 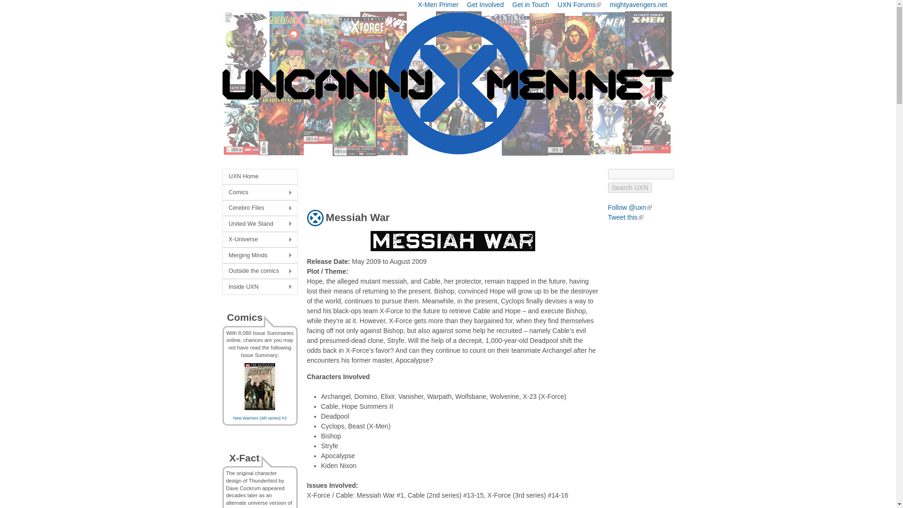 What do you see at coordinates (638, 5) in the screenshot?
I see `mightyavengers.net` at bounding box center [638, 5].